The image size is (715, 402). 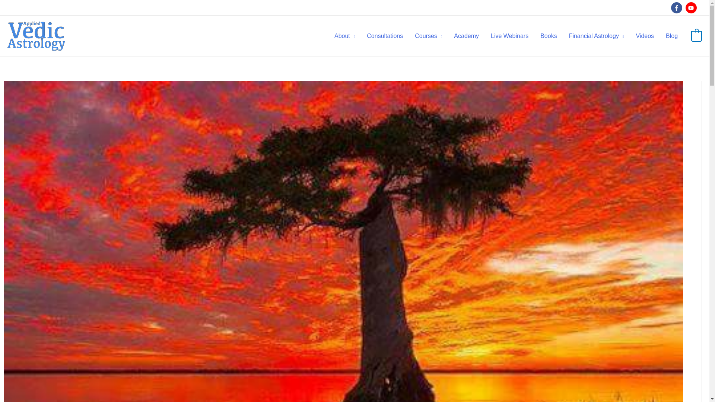 What do you see at coordinates (645, 36) in the screenshot?
I see `Videos` at bounding box center [645, 36].